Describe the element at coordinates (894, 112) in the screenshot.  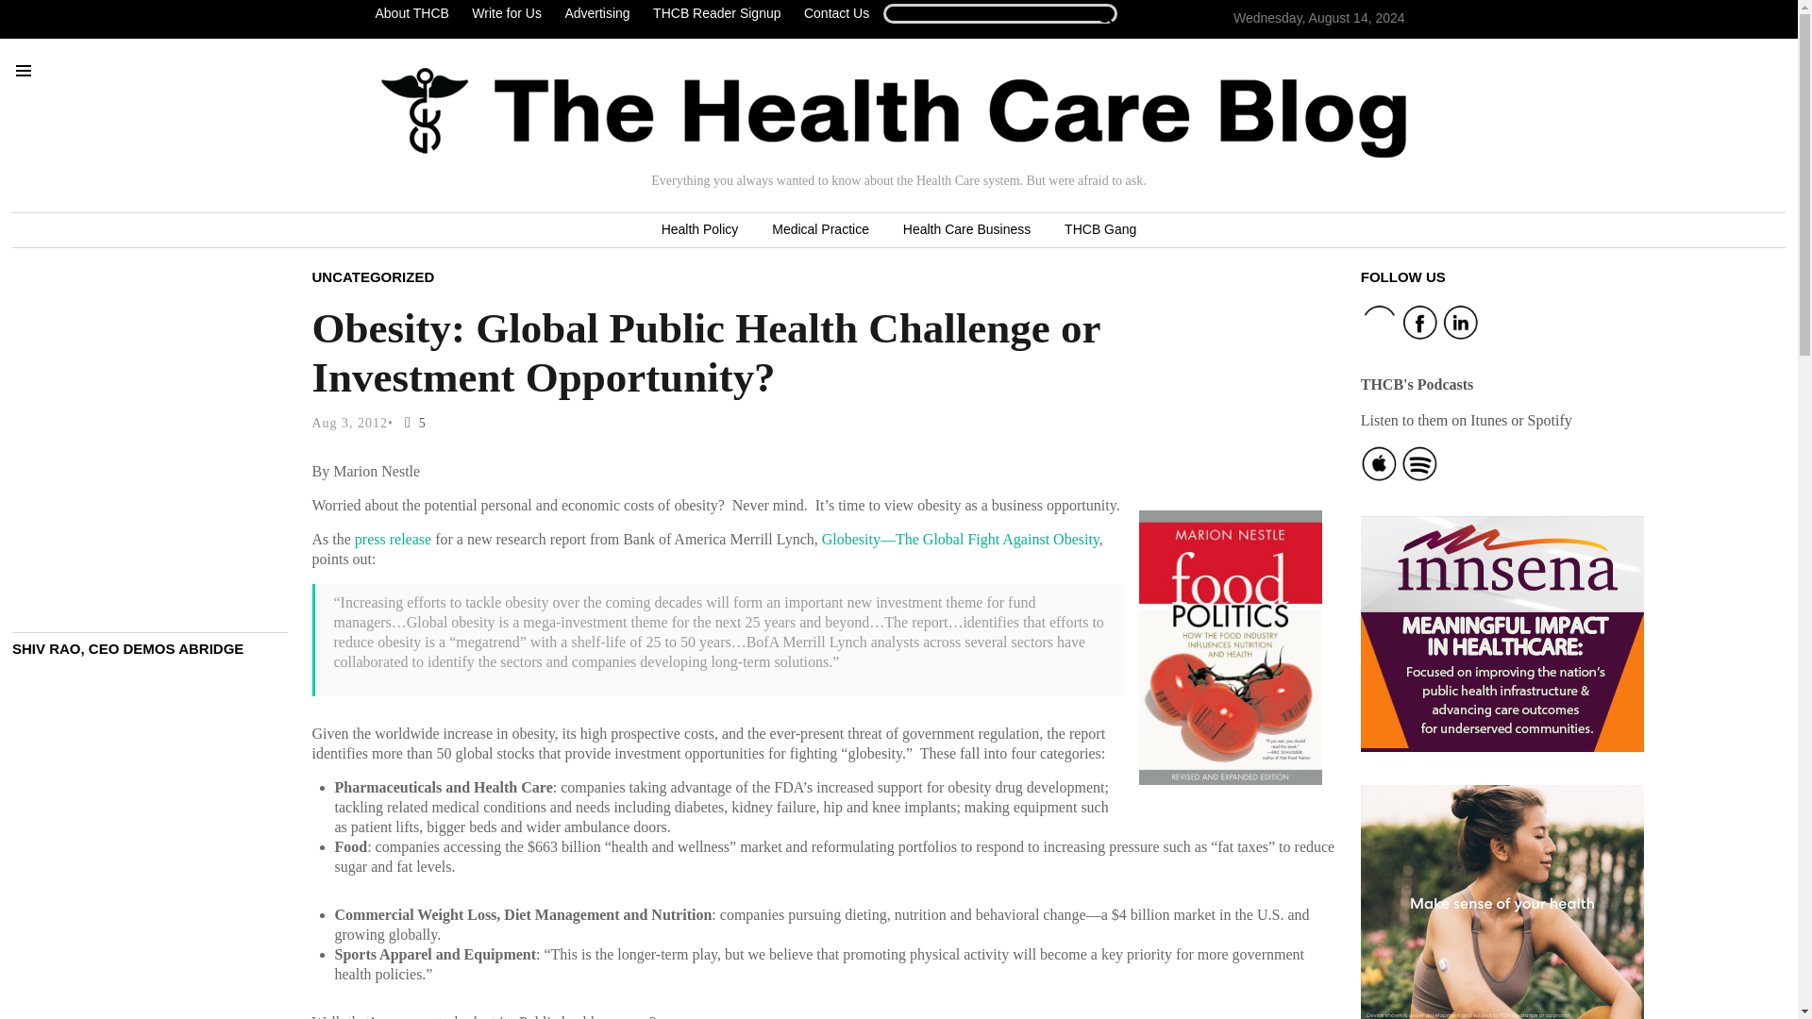
I see `Home` at that location.